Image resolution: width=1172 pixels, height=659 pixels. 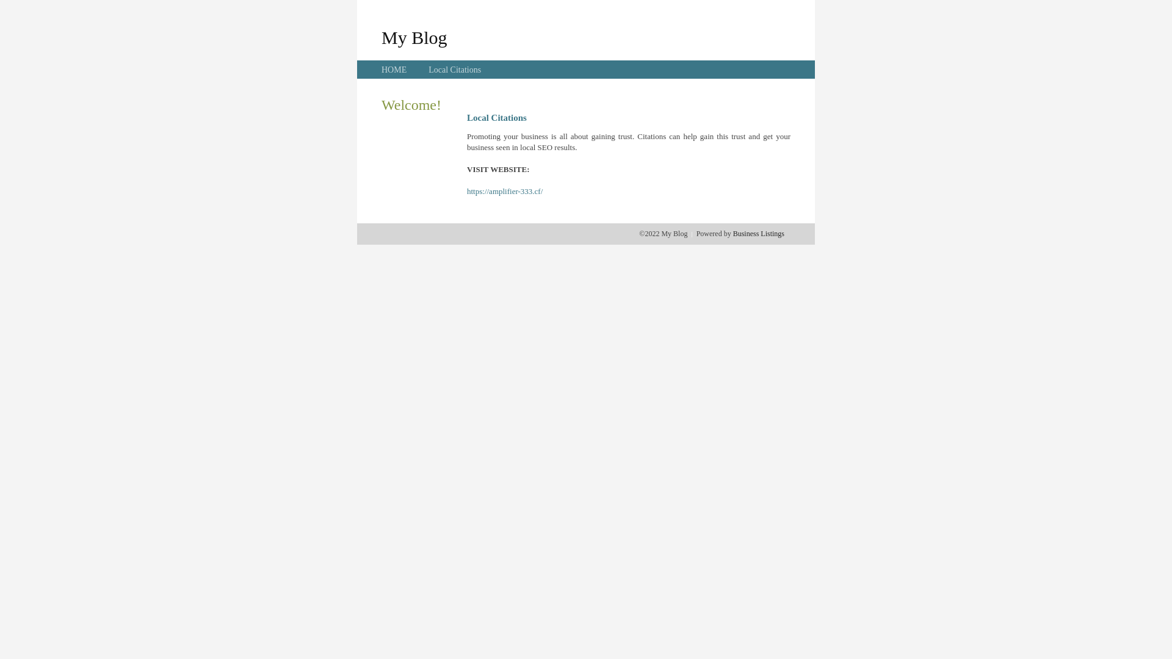 What do you see at coordinates (455, 70) in the screenshot?
I see `Local Citations` at bounding box center [455, 70].